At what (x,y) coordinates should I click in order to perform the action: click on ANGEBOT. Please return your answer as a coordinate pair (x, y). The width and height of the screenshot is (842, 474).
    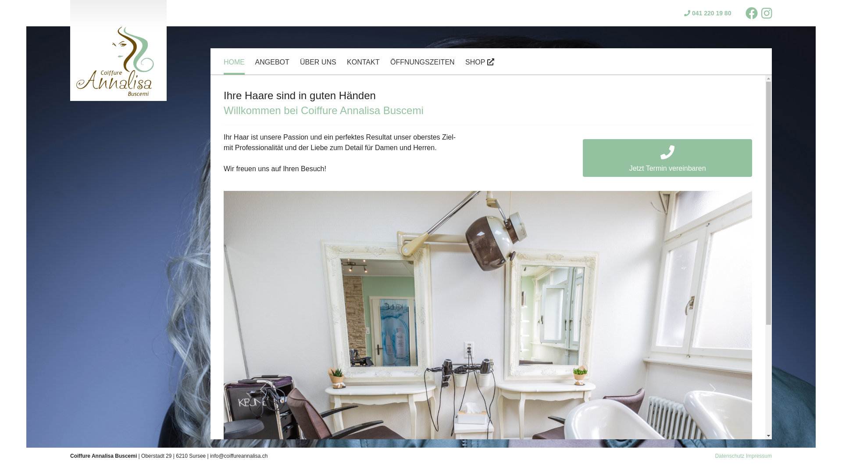
    Looking at the image, I should click on (272, 63).